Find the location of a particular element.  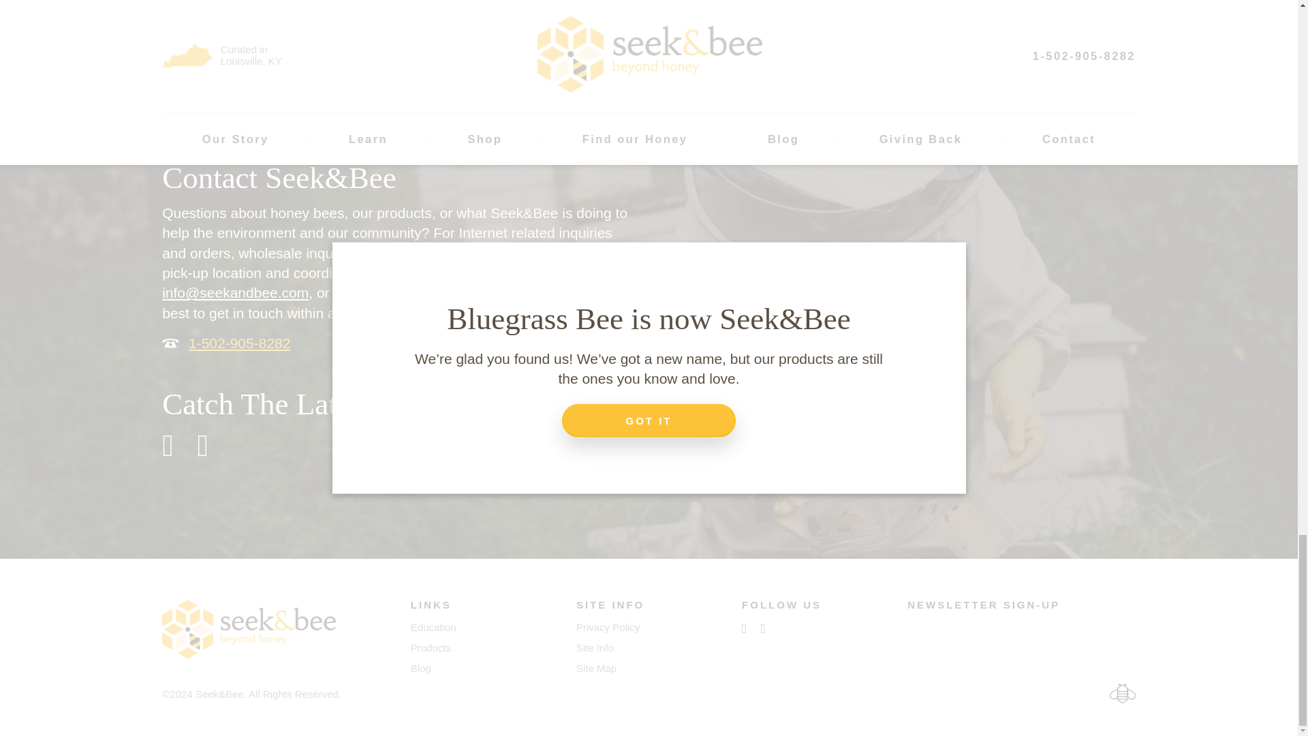

Education is located at coordinates (421, 668).